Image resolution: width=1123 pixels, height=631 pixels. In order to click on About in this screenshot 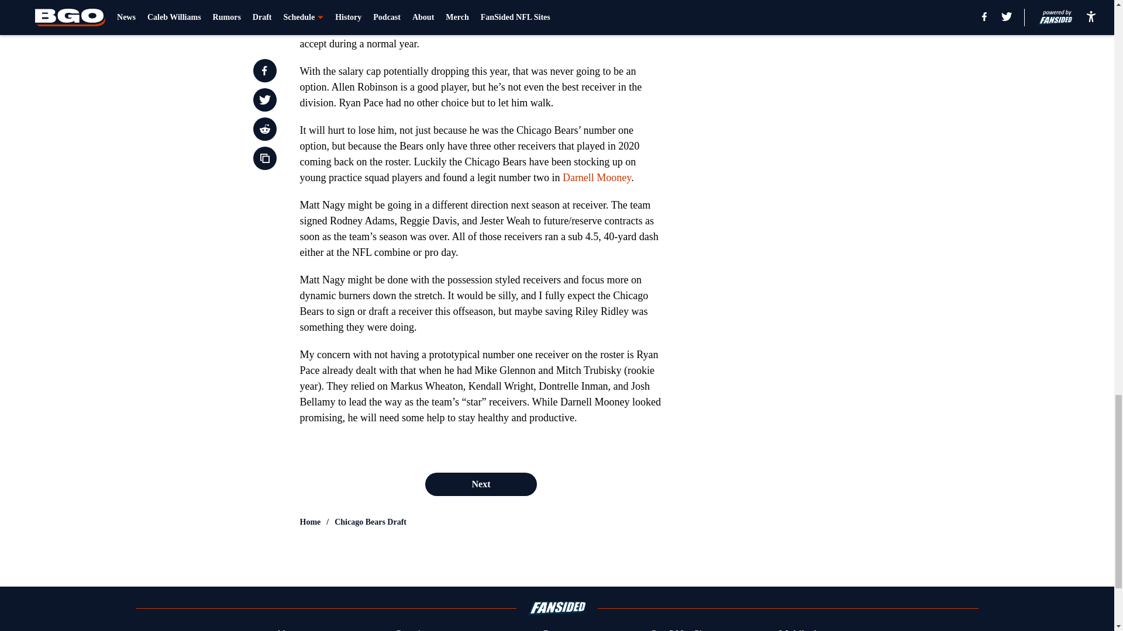, I will do `click(288, 629)`.